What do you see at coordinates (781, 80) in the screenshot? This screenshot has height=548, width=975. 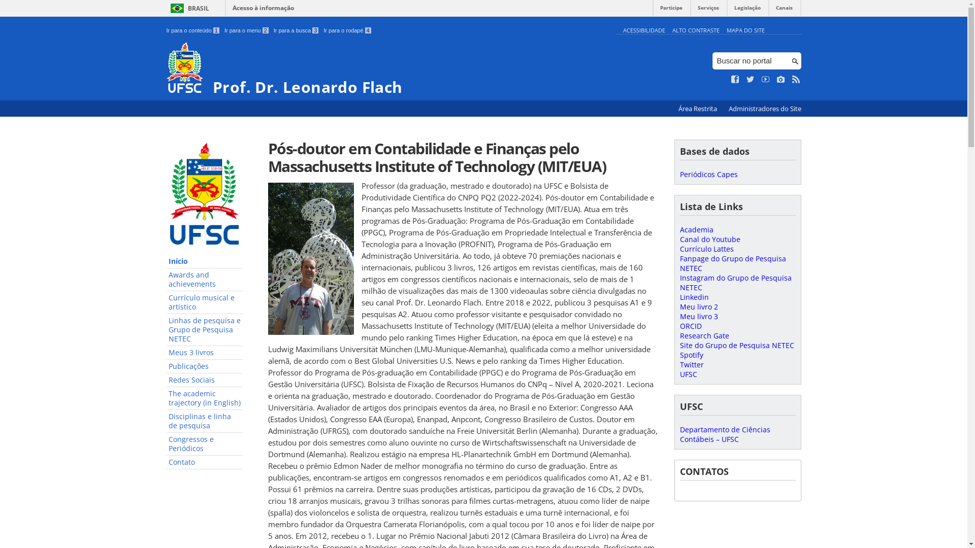 I see `Veja no Instagram` at bounding box center [781, 80].